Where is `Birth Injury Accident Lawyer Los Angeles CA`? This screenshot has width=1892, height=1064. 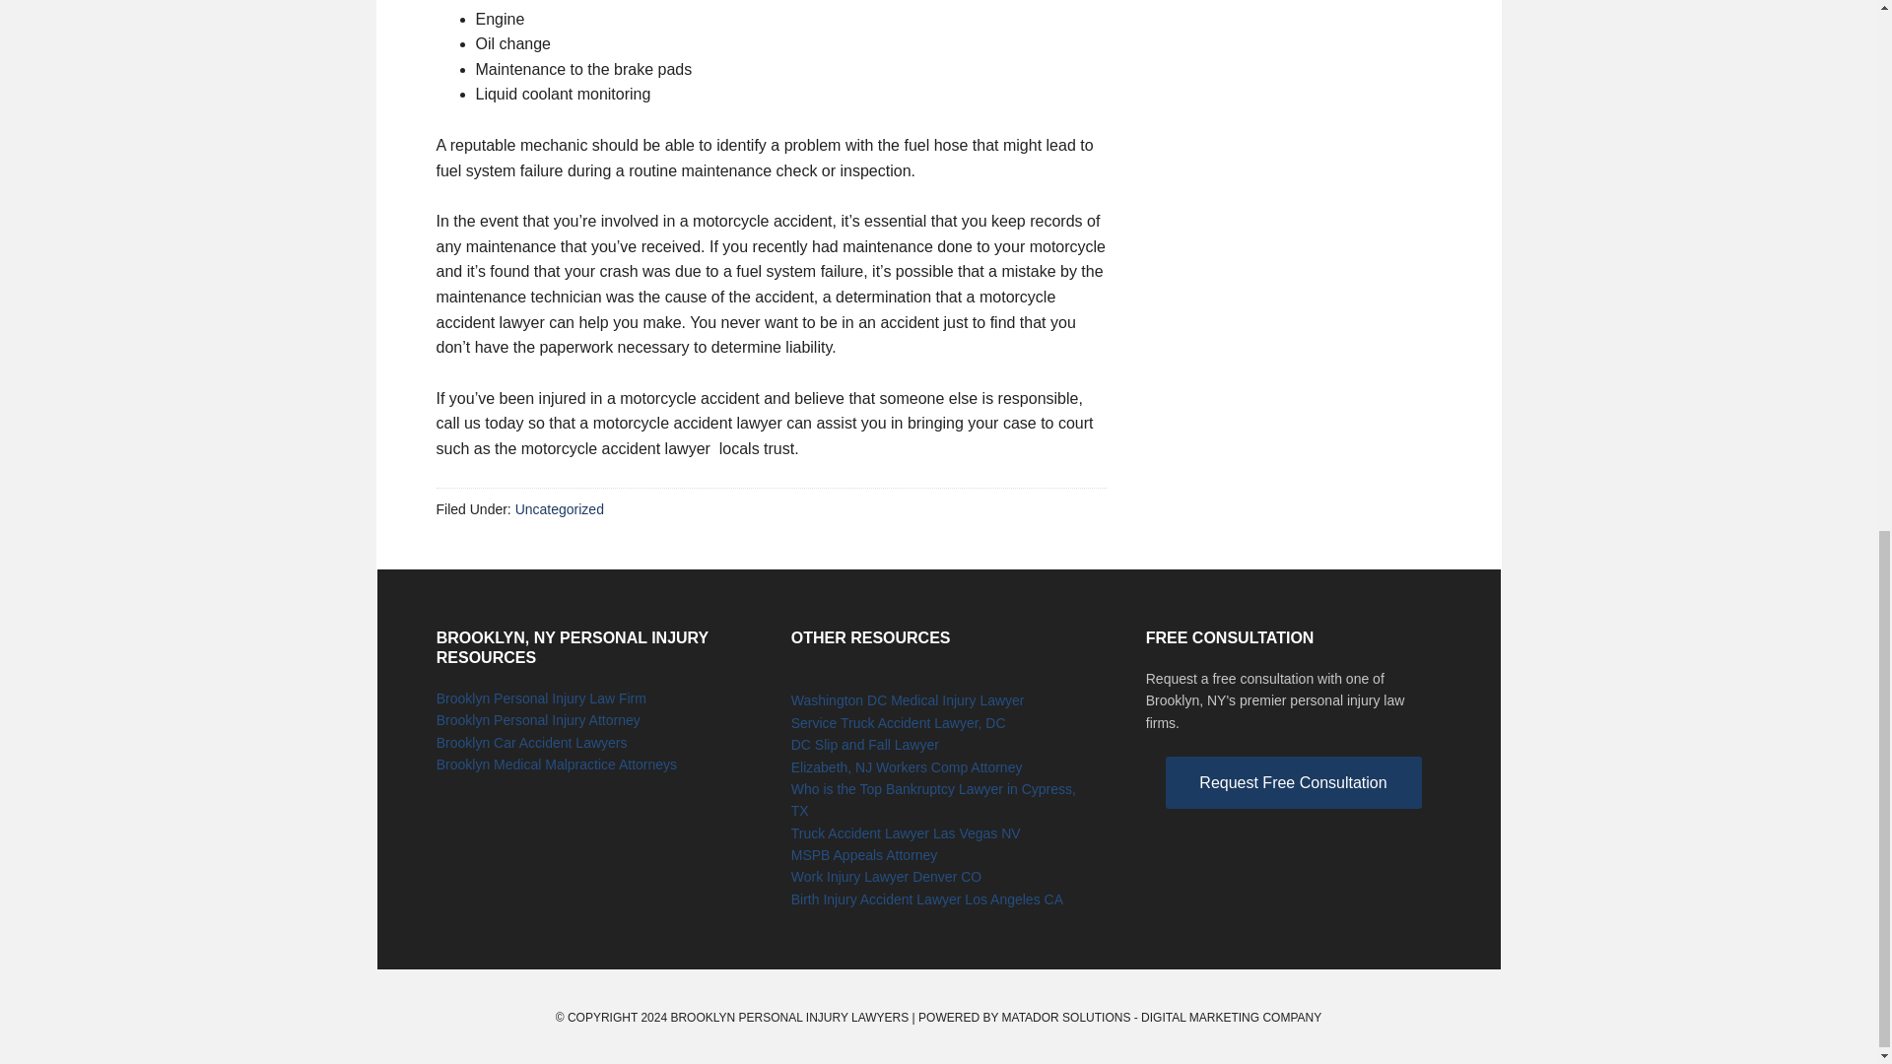
Birth Injury Accident Lawyer Los Angeles CA is located at coordinates (926, 899).